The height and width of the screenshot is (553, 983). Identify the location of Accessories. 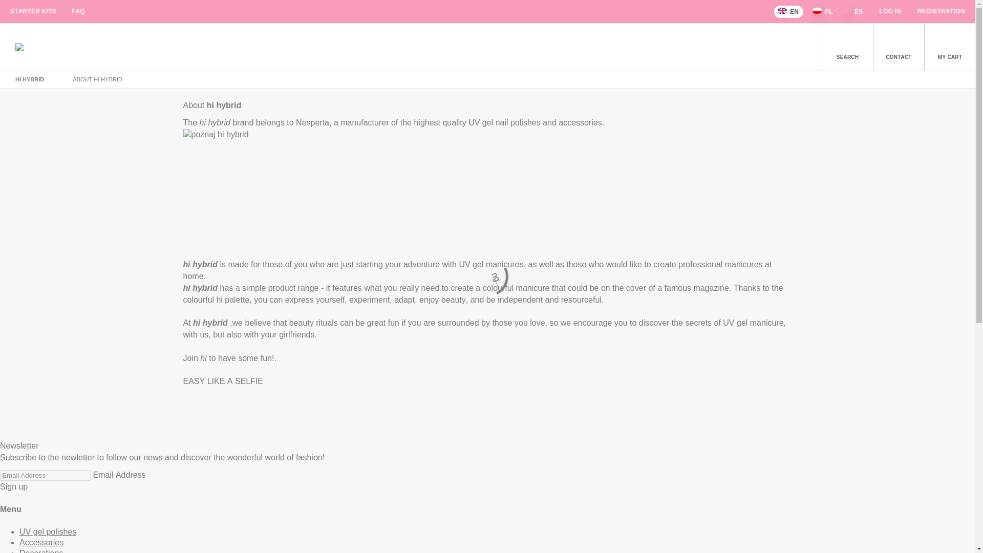
(41, 542).